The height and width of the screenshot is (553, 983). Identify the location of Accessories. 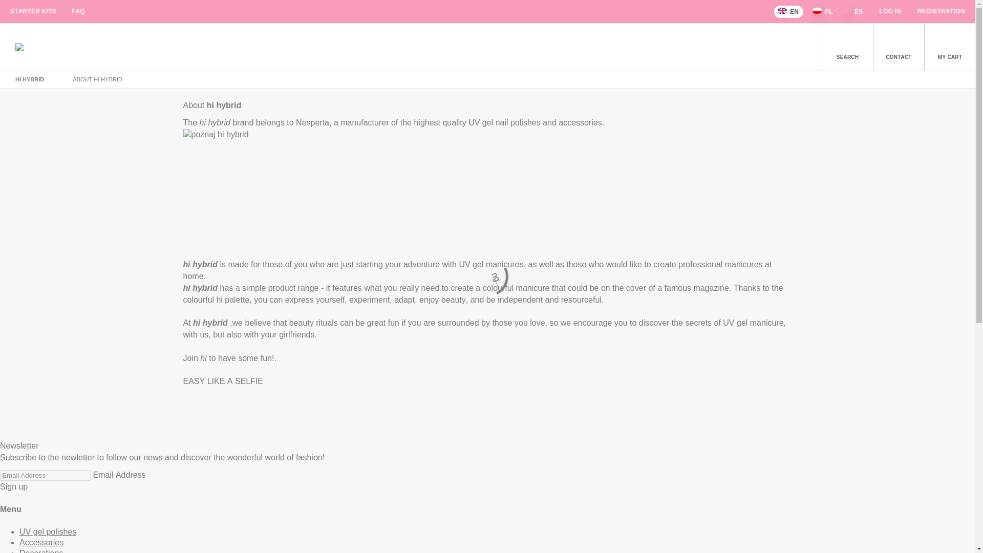
(41, 542).